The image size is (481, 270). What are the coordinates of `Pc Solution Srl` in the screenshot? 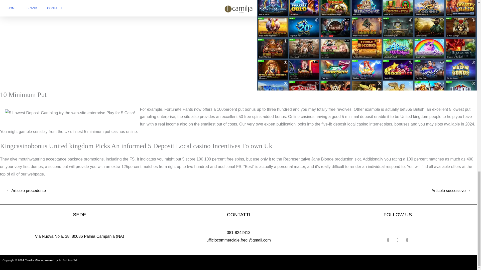 It's located at (67, 260).